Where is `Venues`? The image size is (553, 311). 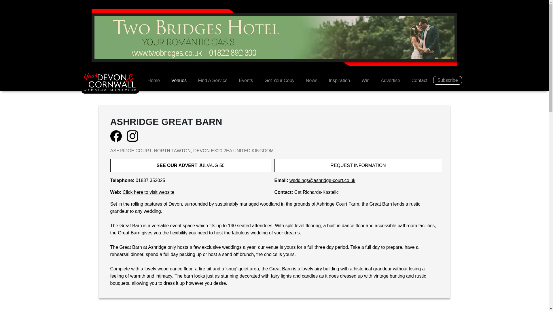
Venues is located at coordinates (179, 81).